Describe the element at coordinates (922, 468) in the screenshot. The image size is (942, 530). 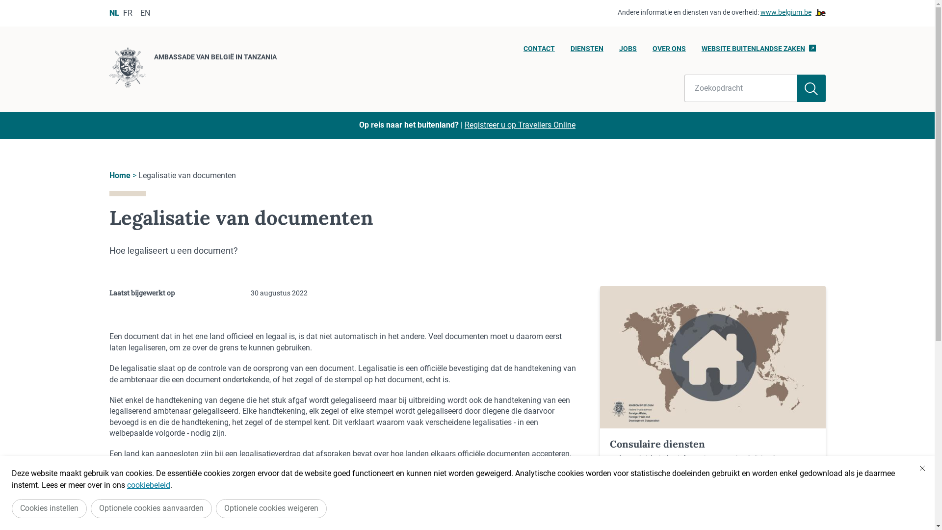
I see `Sluiten` at that location.